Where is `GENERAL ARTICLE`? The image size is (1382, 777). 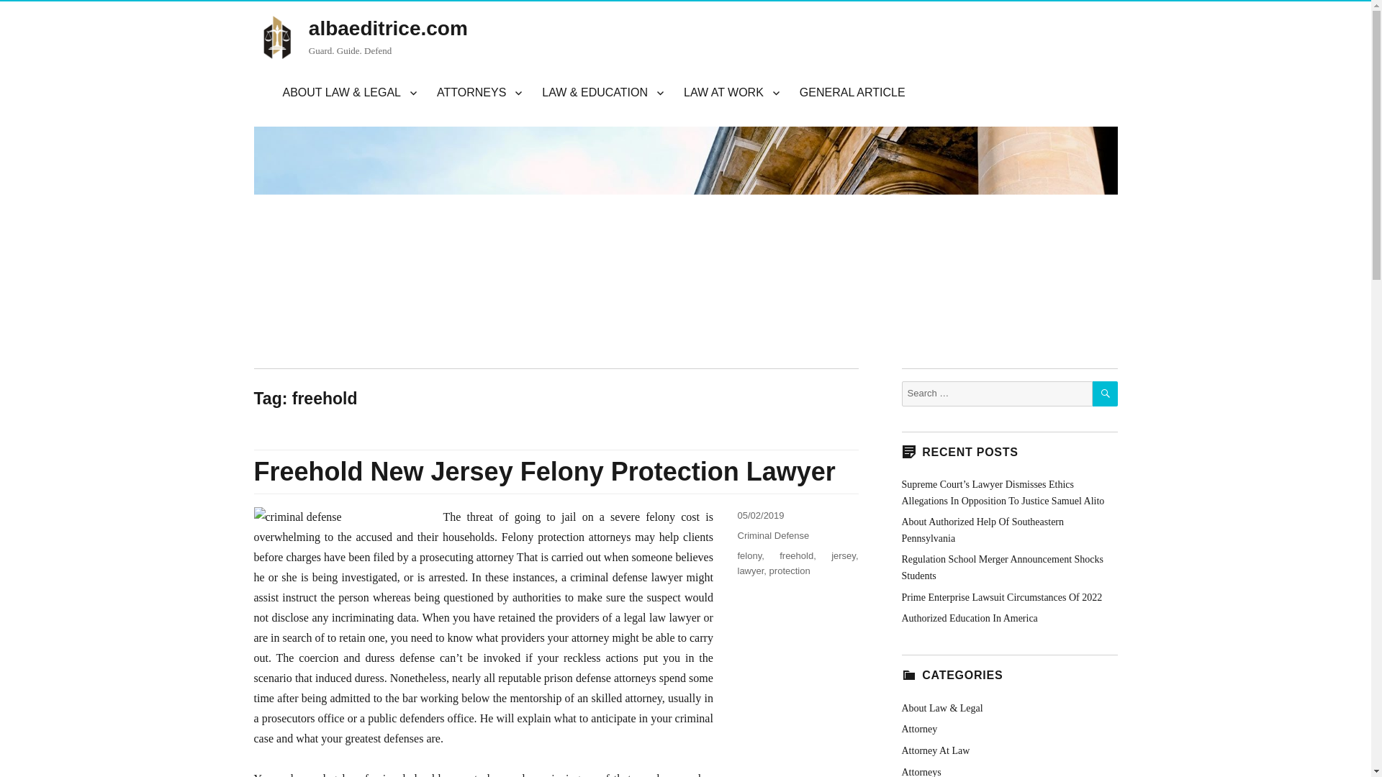 GENERAL ARTICLE is located at coordinates (852, 93).